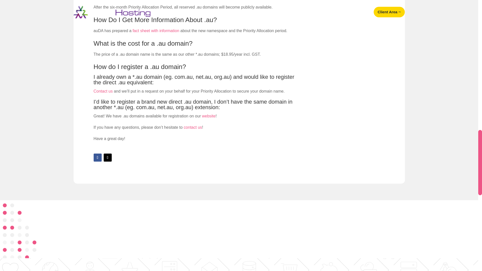 Image resolution: width=482 pixels, height=271 pixels. What do you see at coordinates (193, 127) in the screenshot?
I see `contact us` at bounding box center [193, 127].